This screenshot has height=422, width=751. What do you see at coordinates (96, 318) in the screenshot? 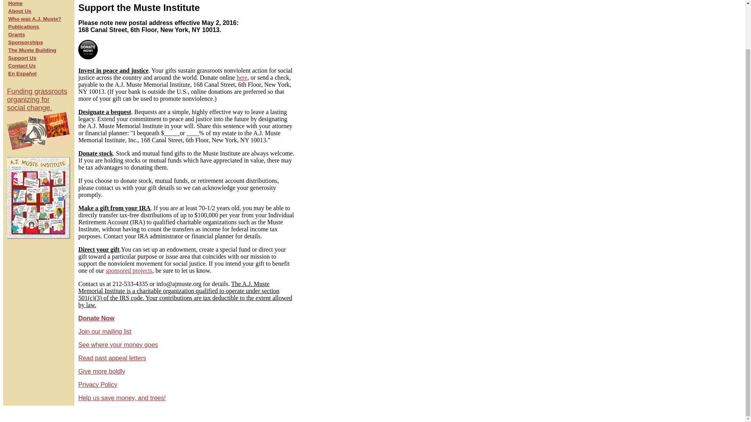
I see `here` at bounding box center [96, 318].